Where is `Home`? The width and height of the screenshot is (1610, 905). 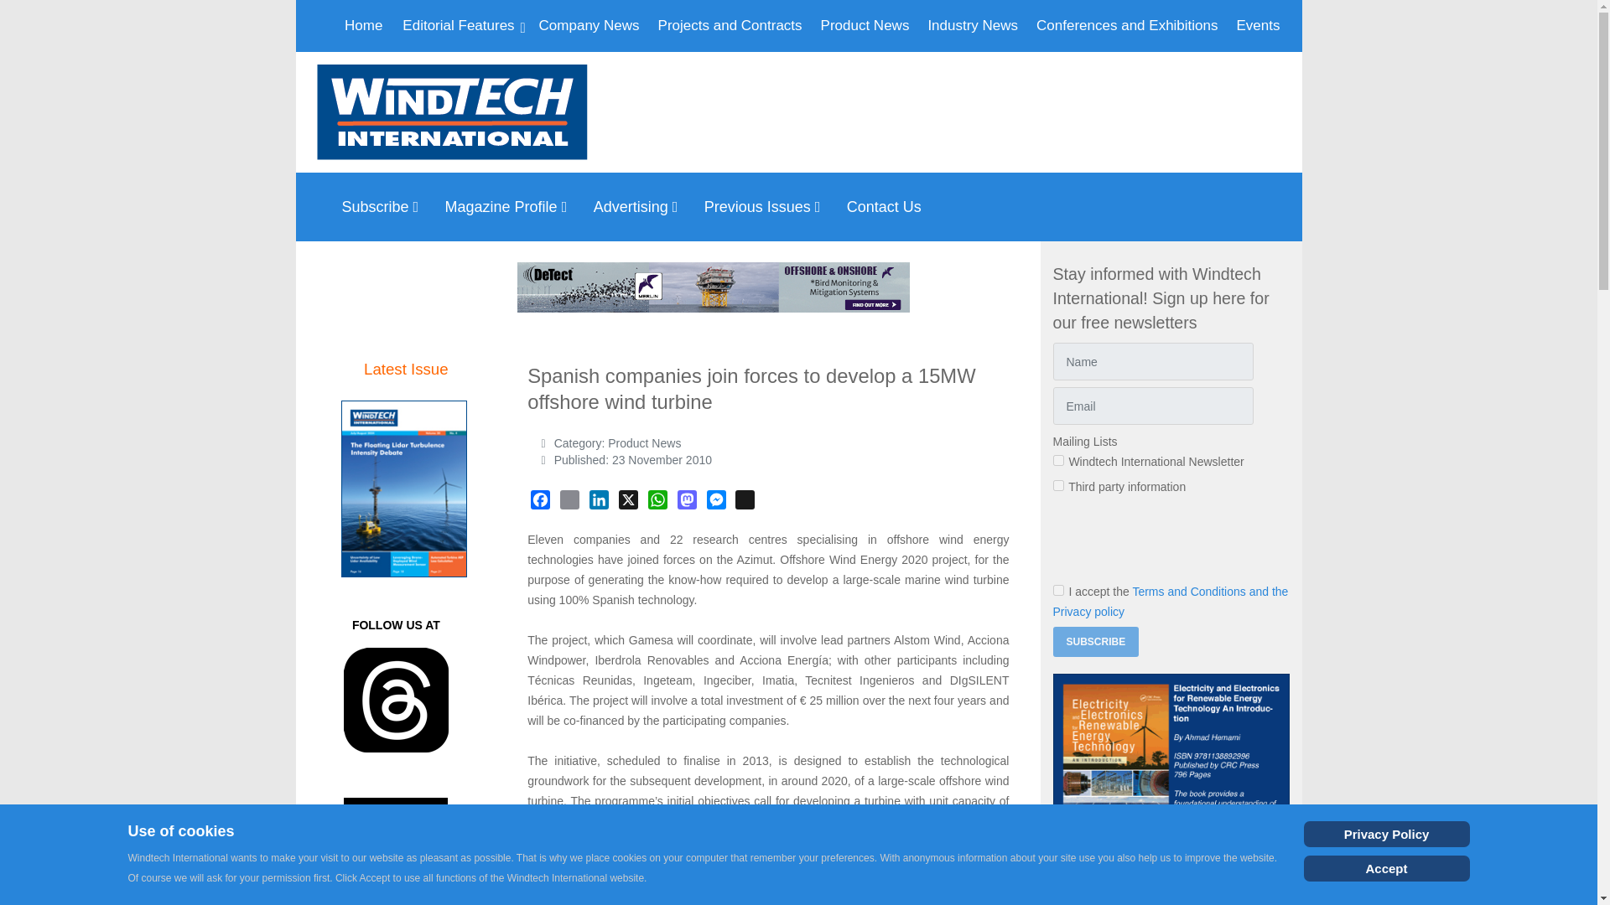
Home is located at coordinates (364, 25).